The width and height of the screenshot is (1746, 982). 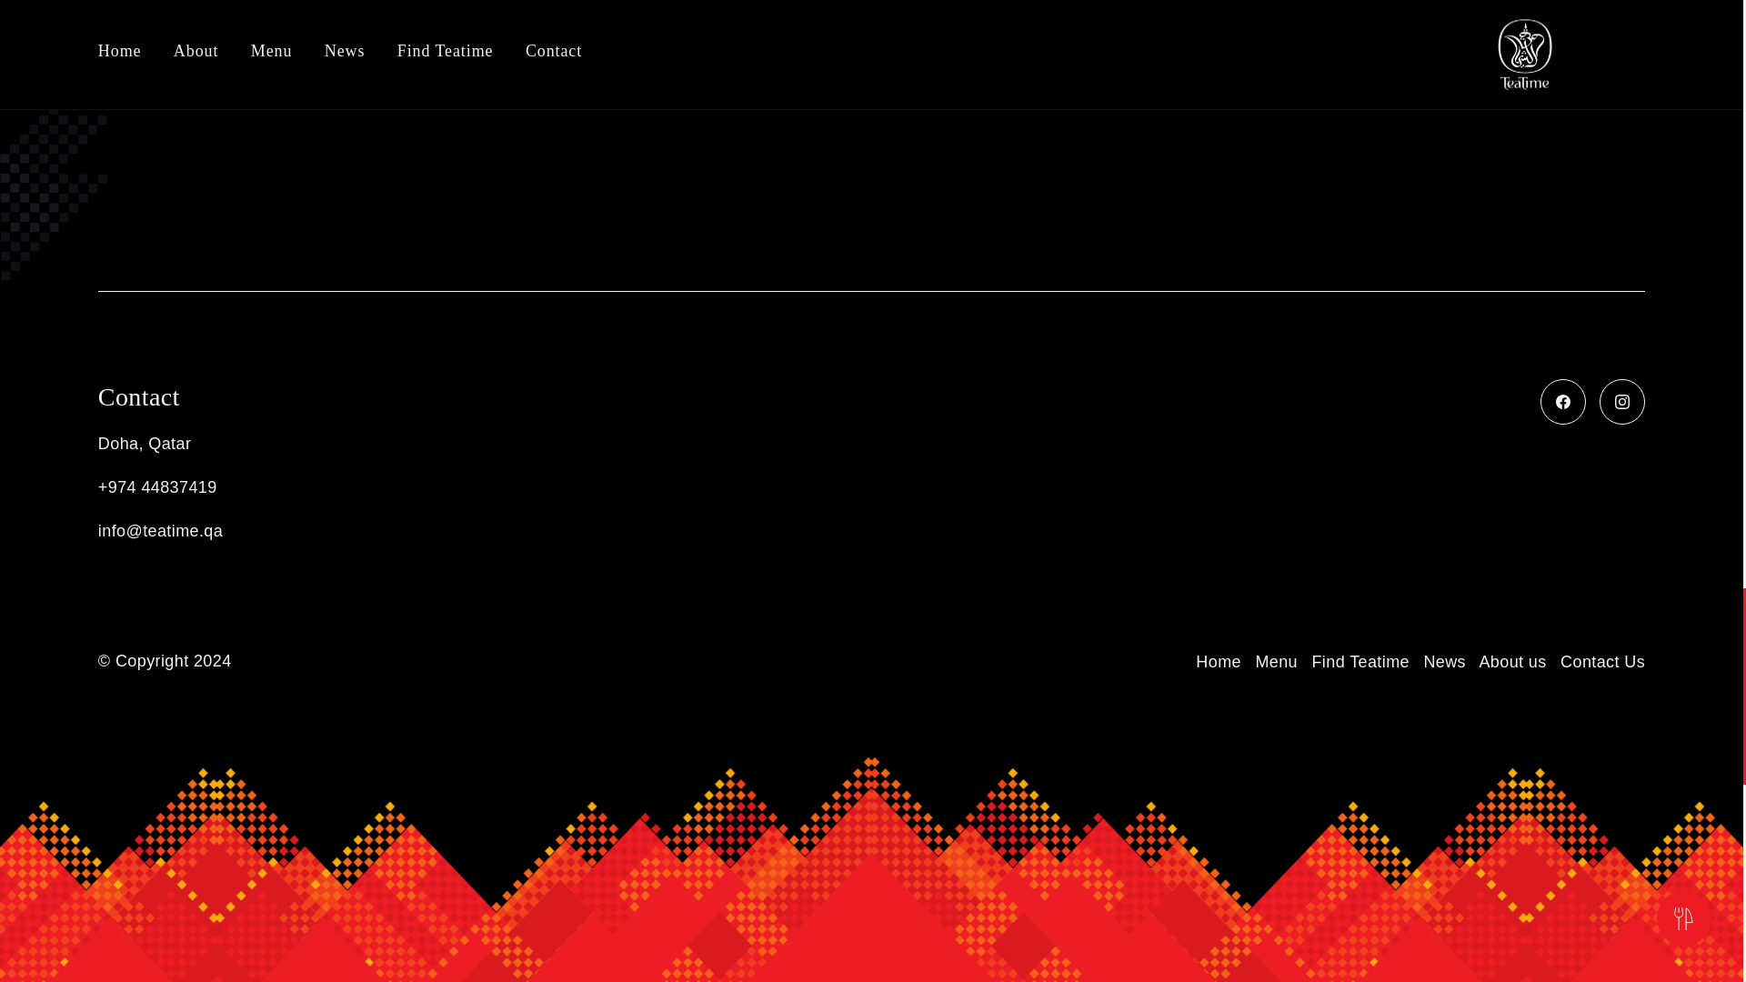 What do you see at coordinates (1511, 662) in the screenshot?
I see `About us` at bounding box center [1511, 662].